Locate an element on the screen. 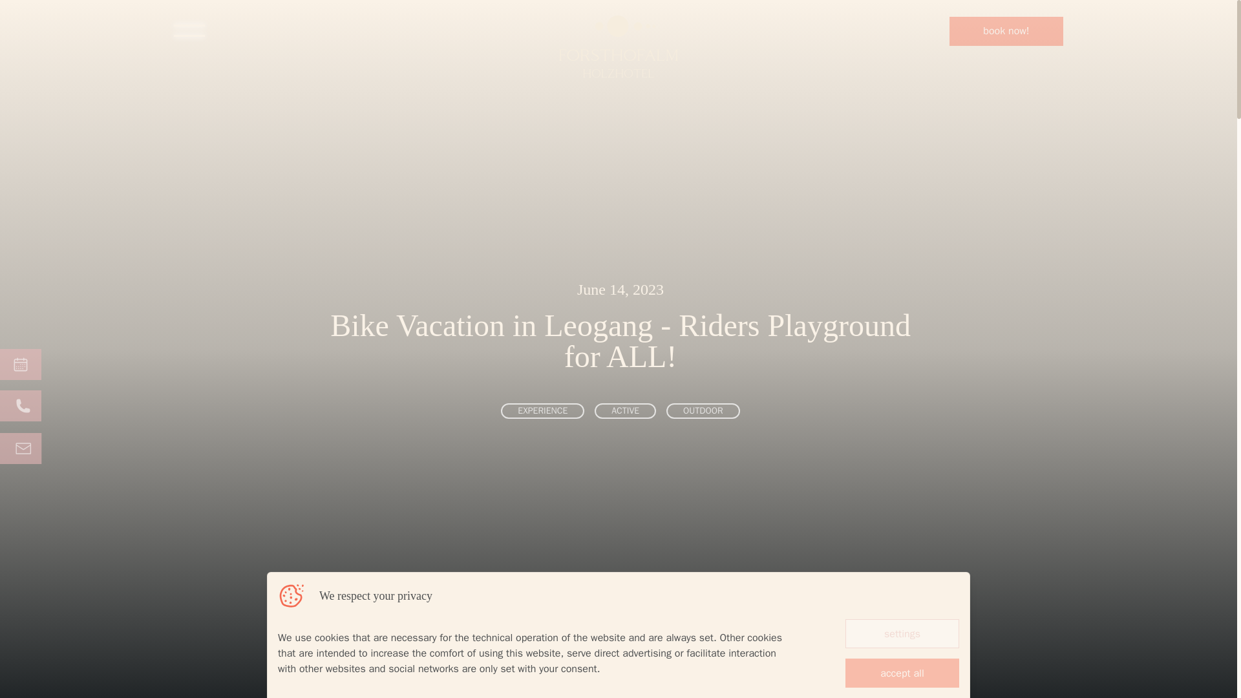  Imprint is located at coordinates (611, 644).